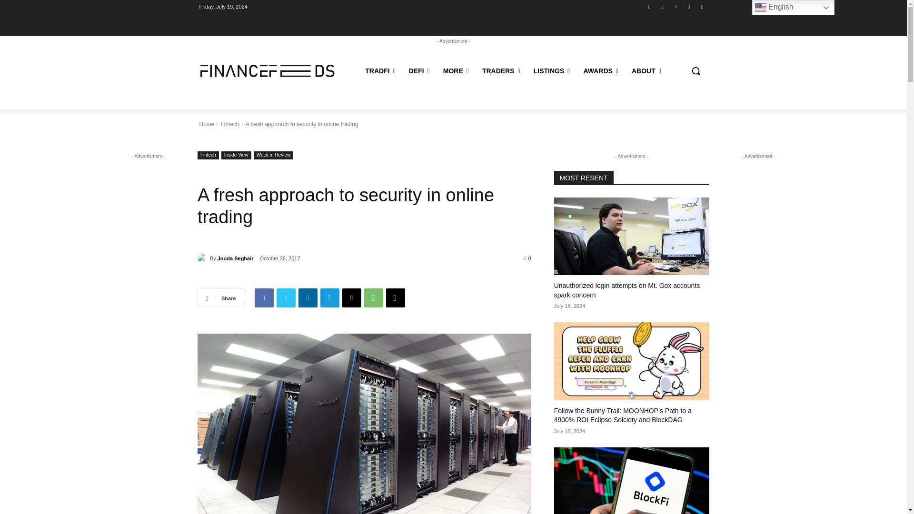 Image resolution: width=914 pixels, height=514 pixels. What do you see at coordinates (229, 124) in the screenshot?
I see `View all posts in Fintech` at bounding box center [229, 124].